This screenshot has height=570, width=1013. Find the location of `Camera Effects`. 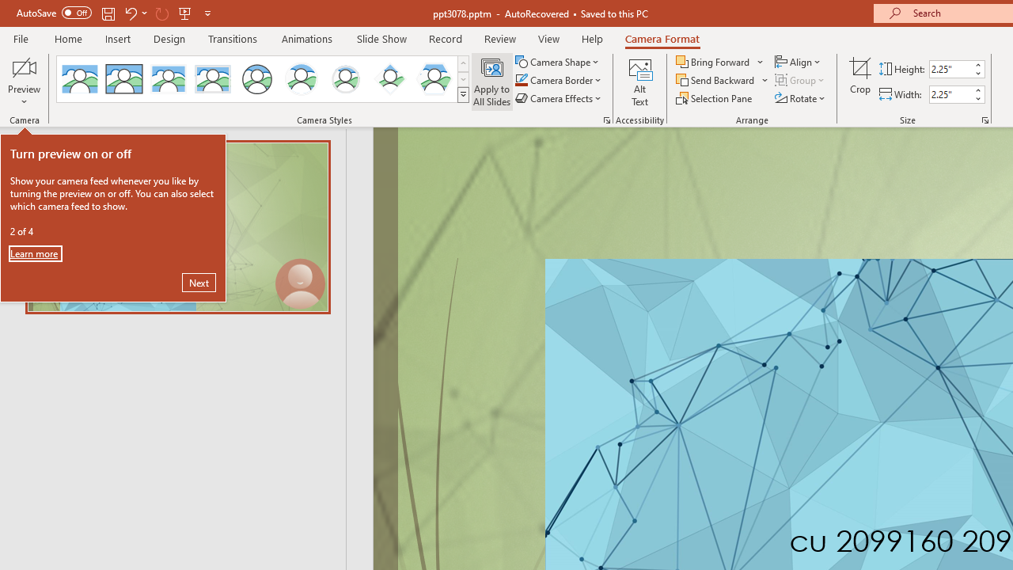

Camera Effects is located at coordinates (559, 98).